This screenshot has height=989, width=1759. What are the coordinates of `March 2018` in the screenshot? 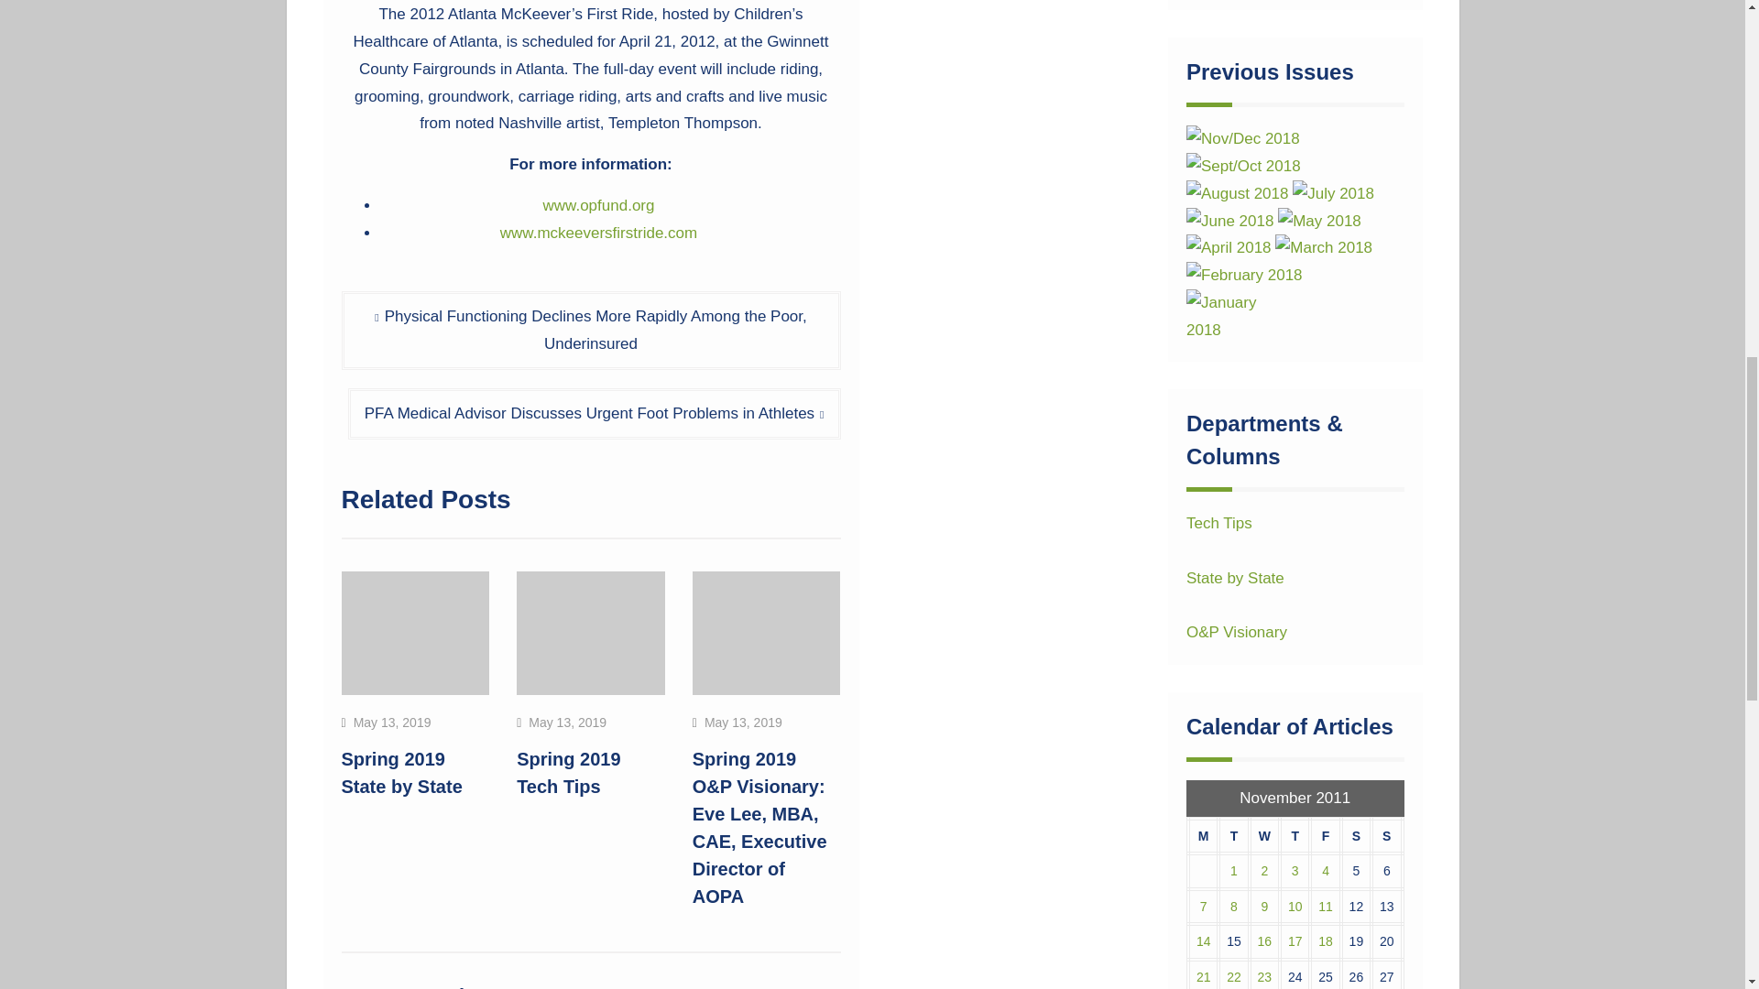 It's located at (1323, 247).